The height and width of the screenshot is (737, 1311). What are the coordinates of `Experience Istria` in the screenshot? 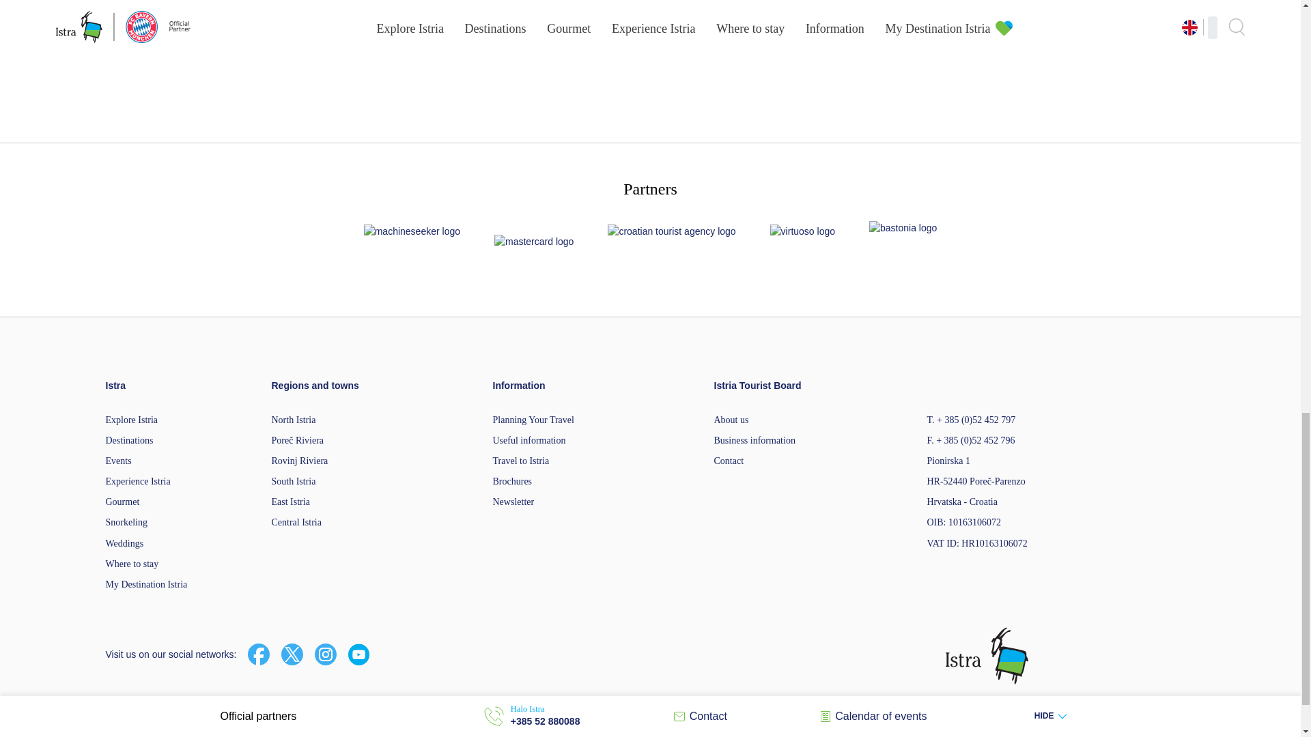 It's located at (137, 480).